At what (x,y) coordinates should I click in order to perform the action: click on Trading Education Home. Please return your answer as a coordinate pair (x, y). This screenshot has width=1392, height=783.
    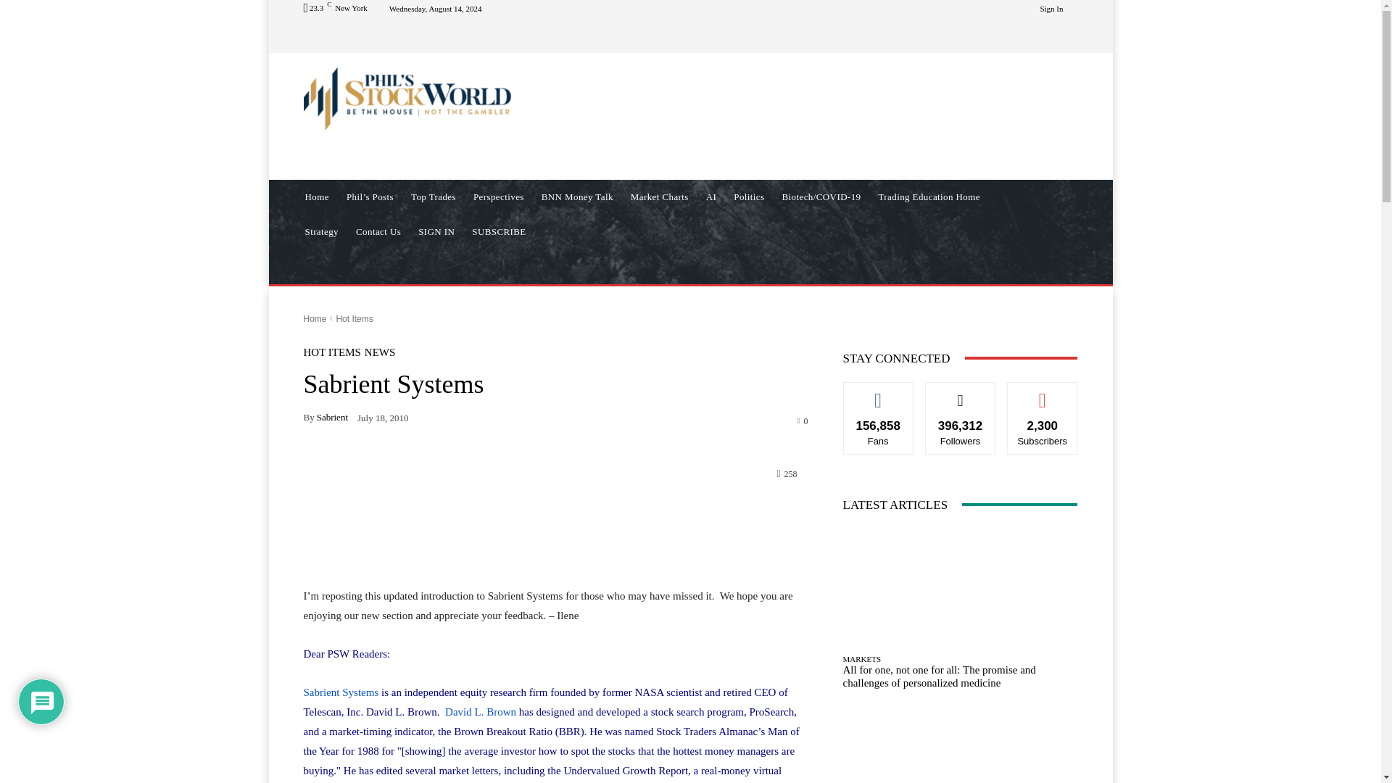
    Looking at the image, I should click on (928, 197).